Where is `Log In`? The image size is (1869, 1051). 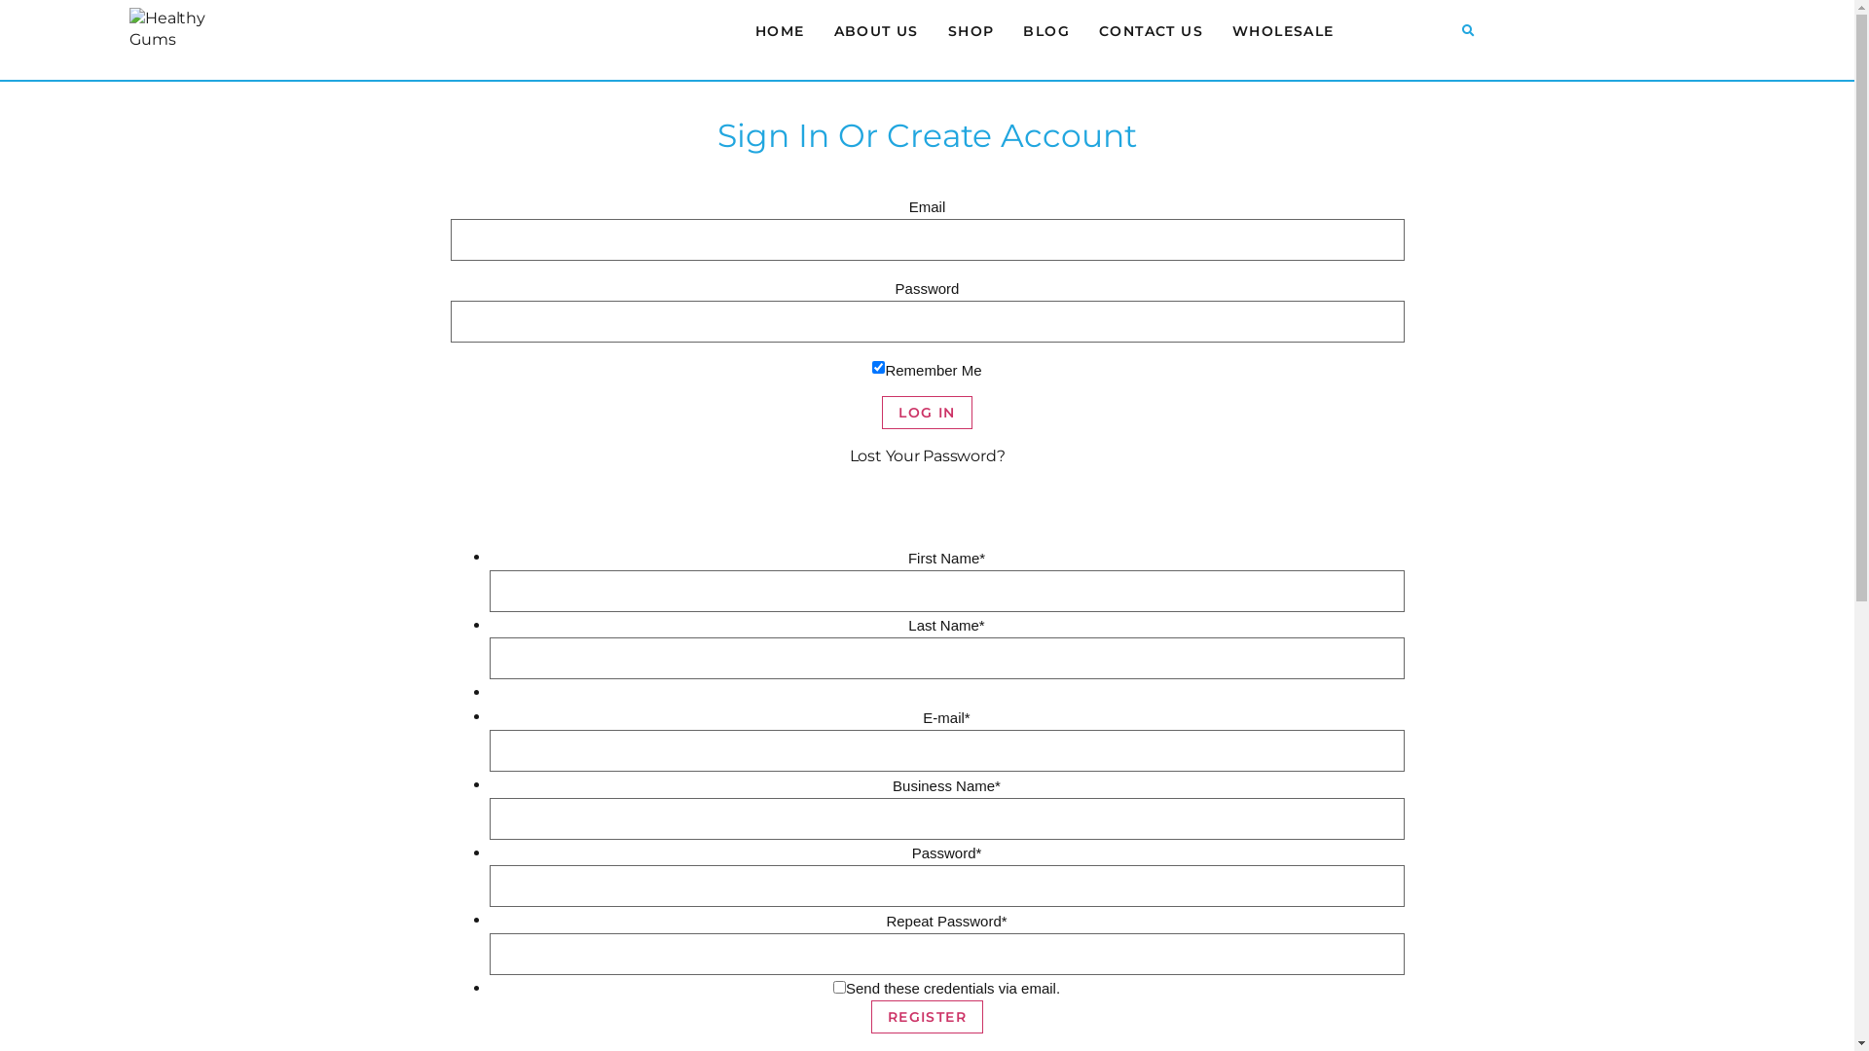 Log In is located at coordinates (927, 413).